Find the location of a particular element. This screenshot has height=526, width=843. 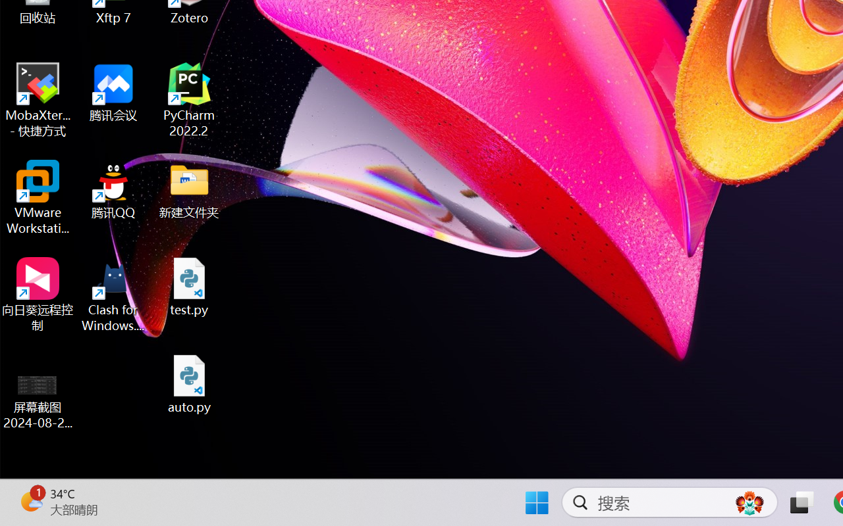

test.py is located at coordinates (190, 287).